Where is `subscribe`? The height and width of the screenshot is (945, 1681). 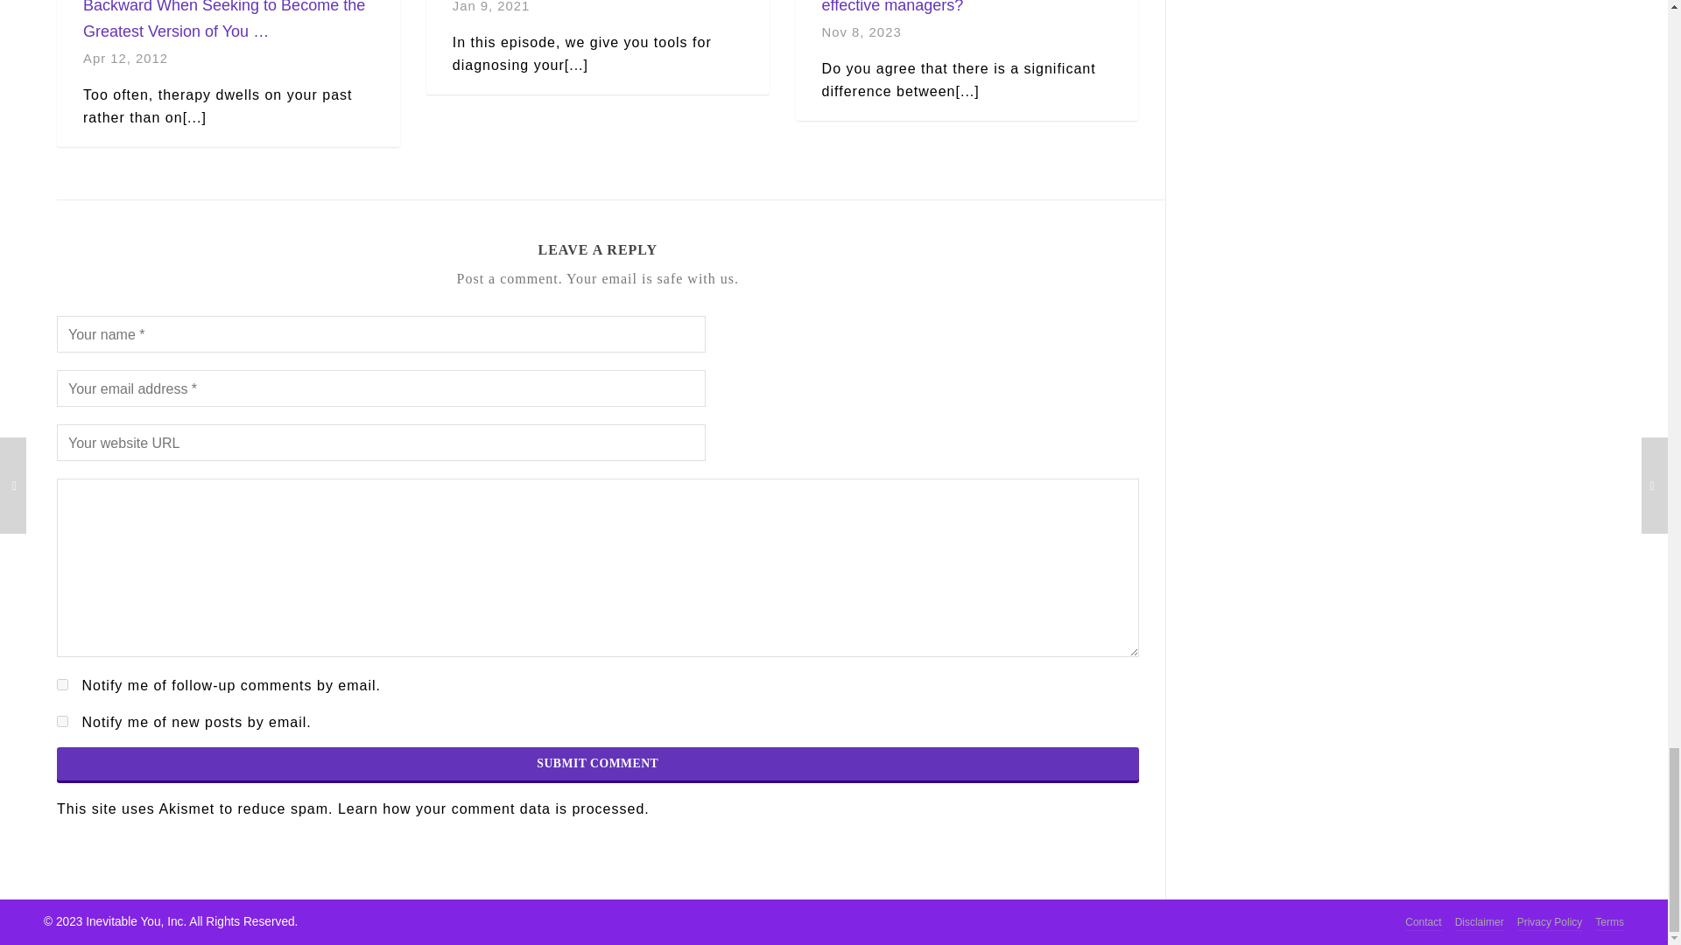
subscribe is located at coordinates (63, 684).